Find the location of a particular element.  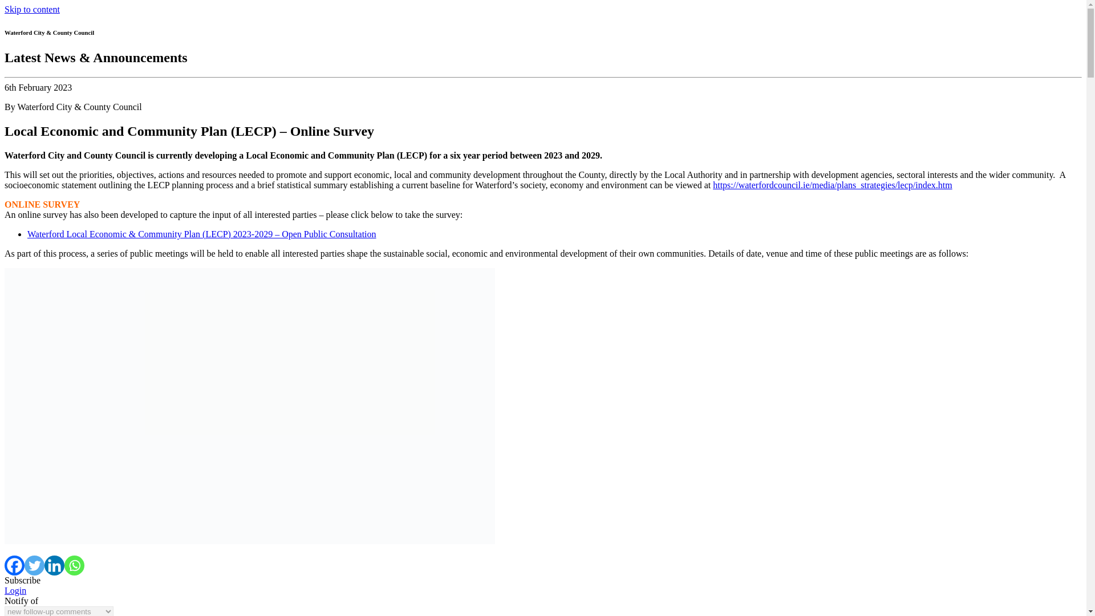

Skip to content is located at coordinates (32, 9).